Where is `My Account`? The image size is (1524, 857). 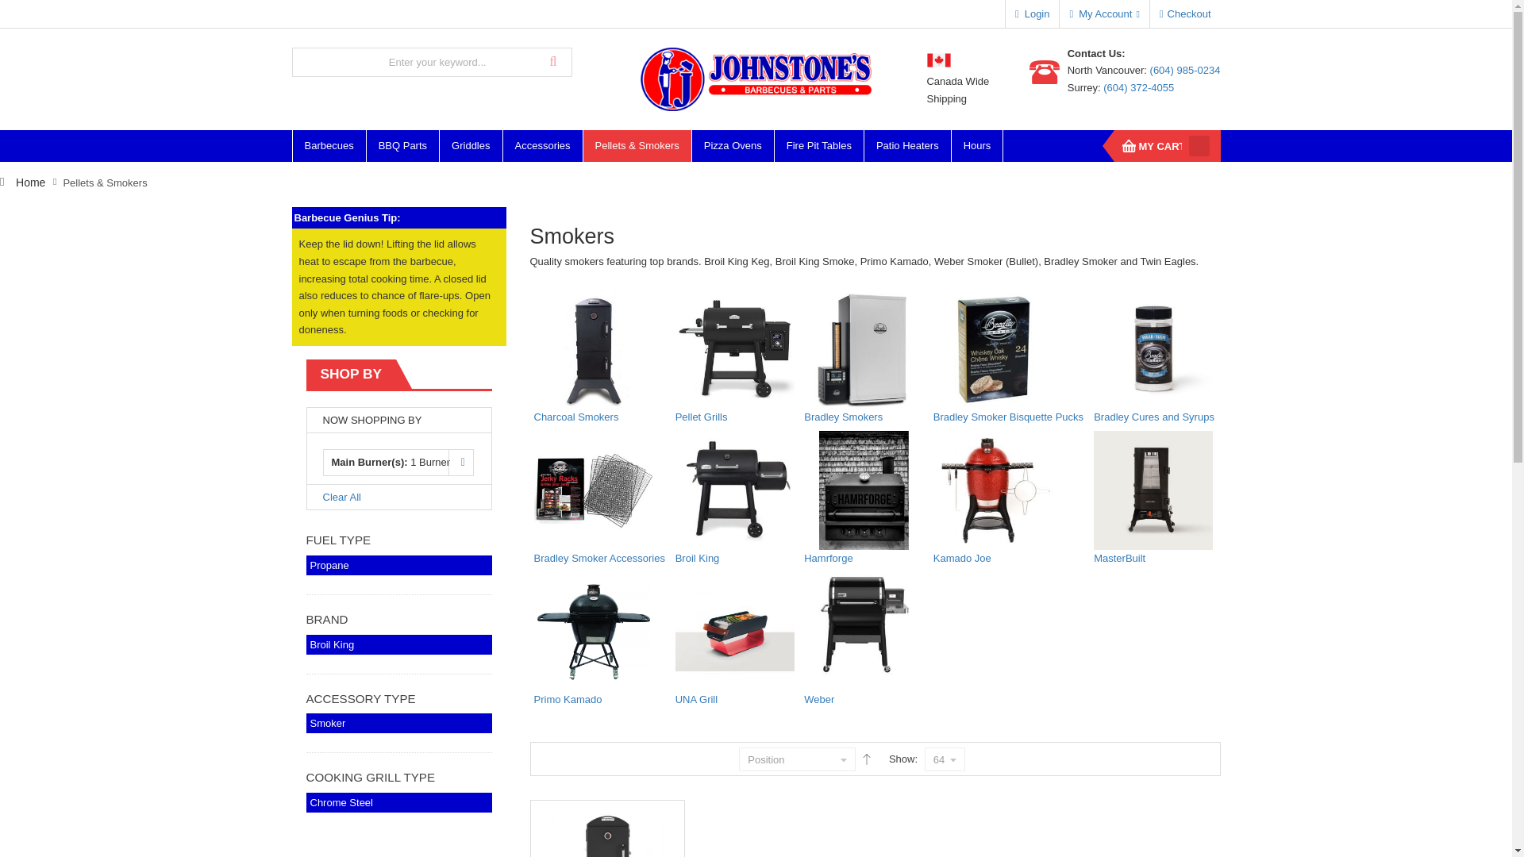
My Account is located at coordinates (1103, 14).